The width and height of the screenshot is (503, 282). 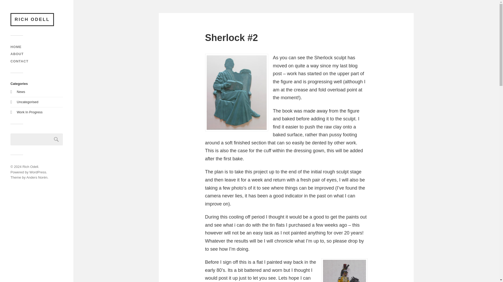 I want to click on ABOUT, so click(x=17, y=54).